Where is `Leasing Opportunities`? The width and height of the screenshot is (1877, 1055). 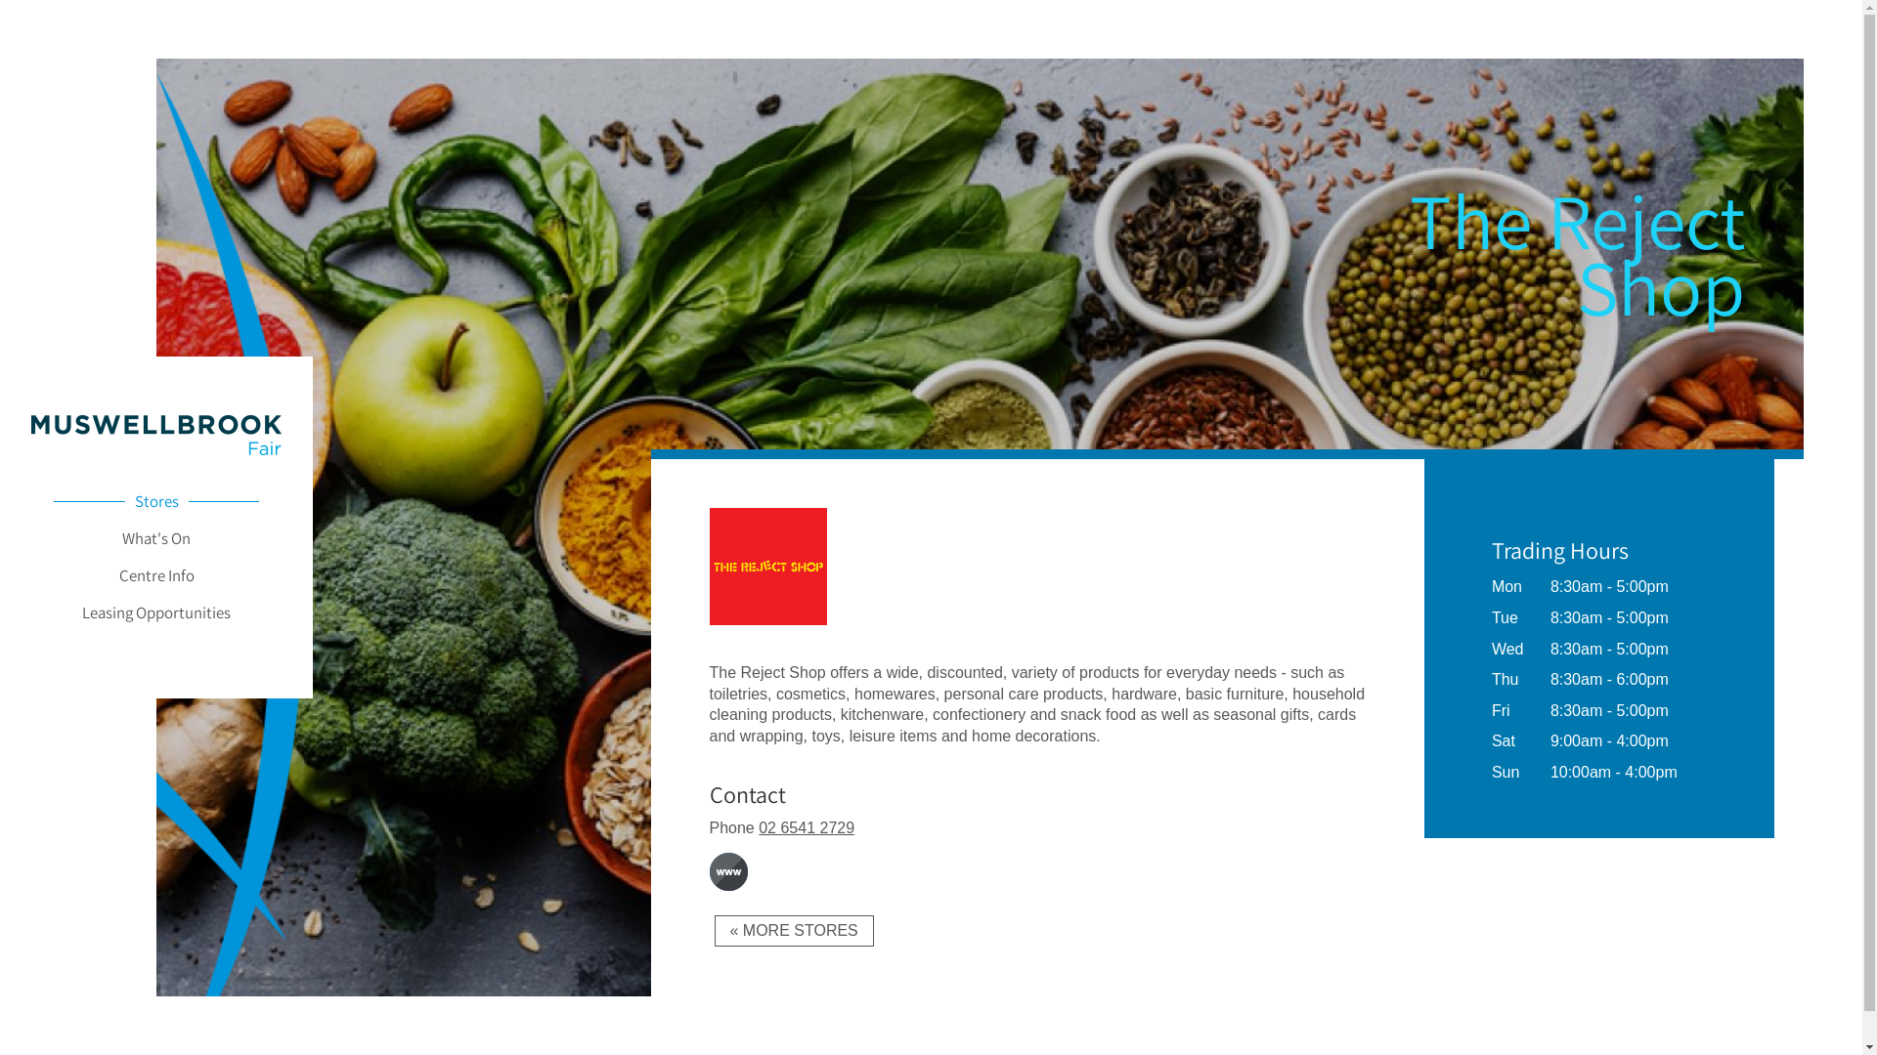 Leasing Opportunities is located at coordinates (156, 612).